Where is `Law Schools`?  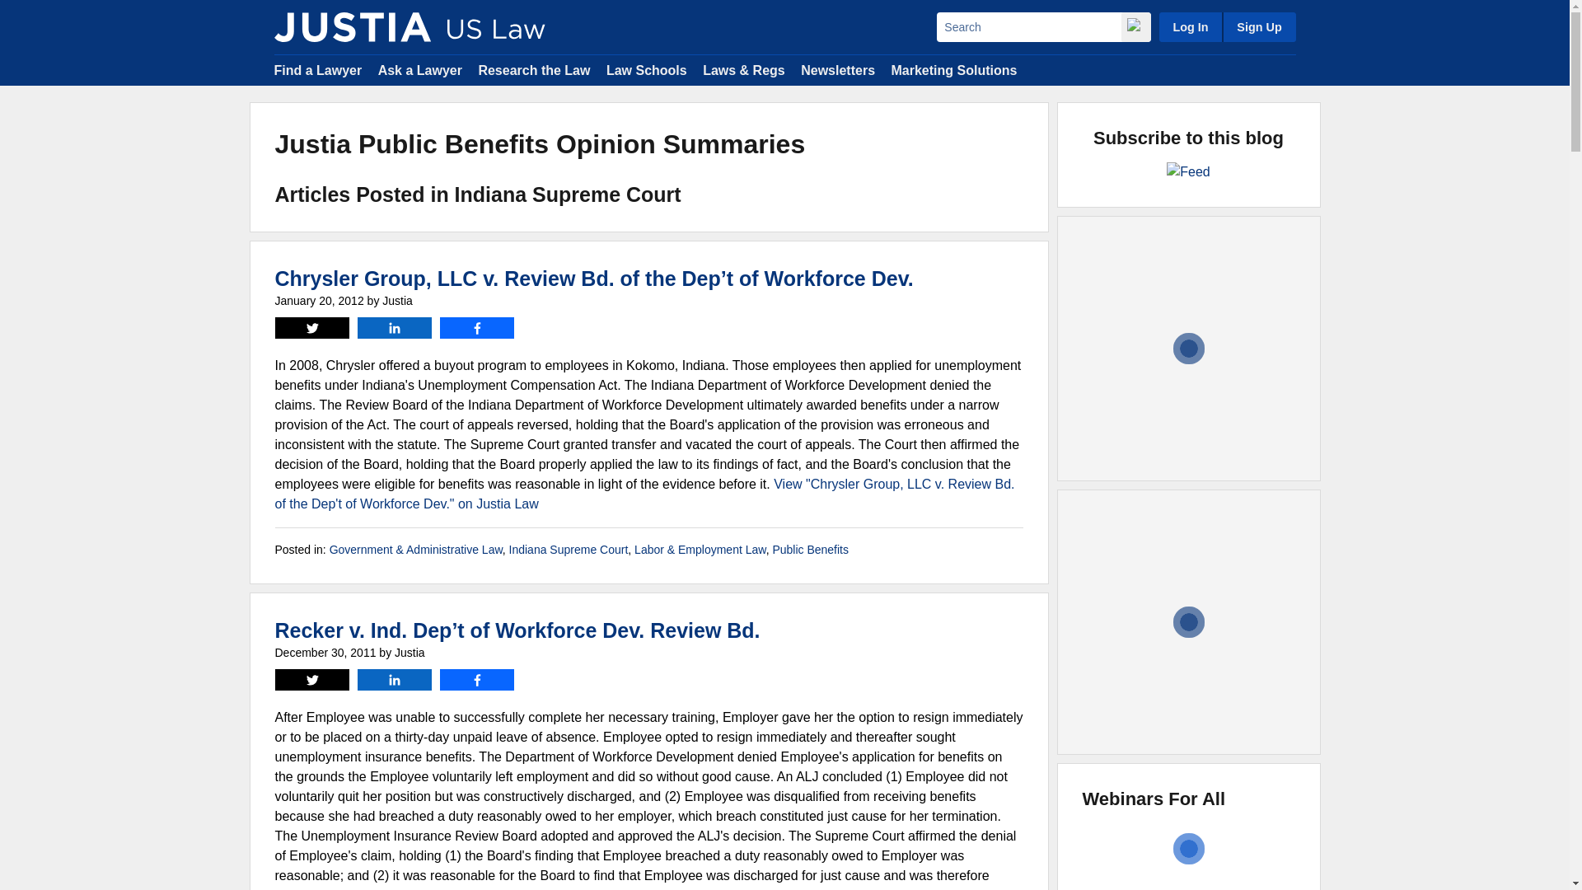
Law Schools is located at coordinates (646, 69).